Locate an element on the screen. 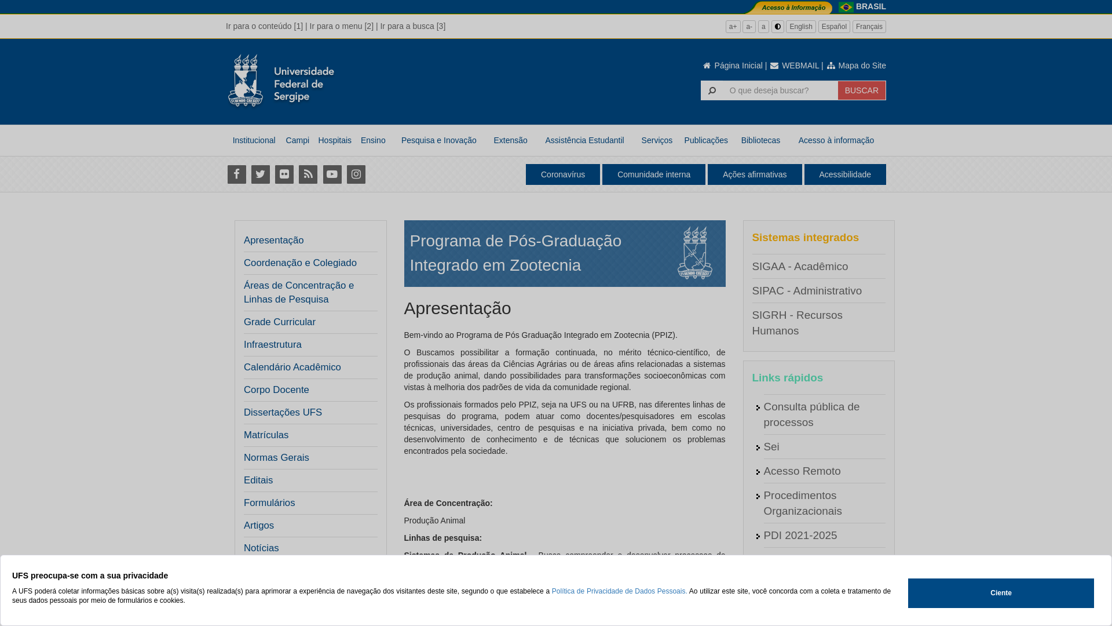 The height and width of the screenshot is (626, 1112). Campi is located at coordinates (298, 140).